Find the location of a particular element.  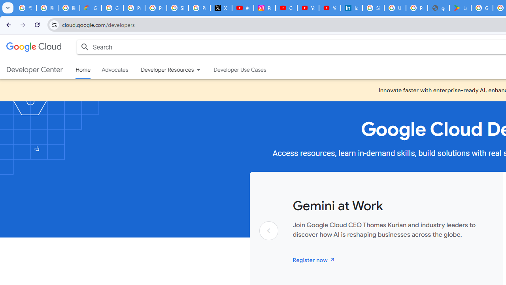

Sign in - Google Accounts is located at coordinates (178, 8).